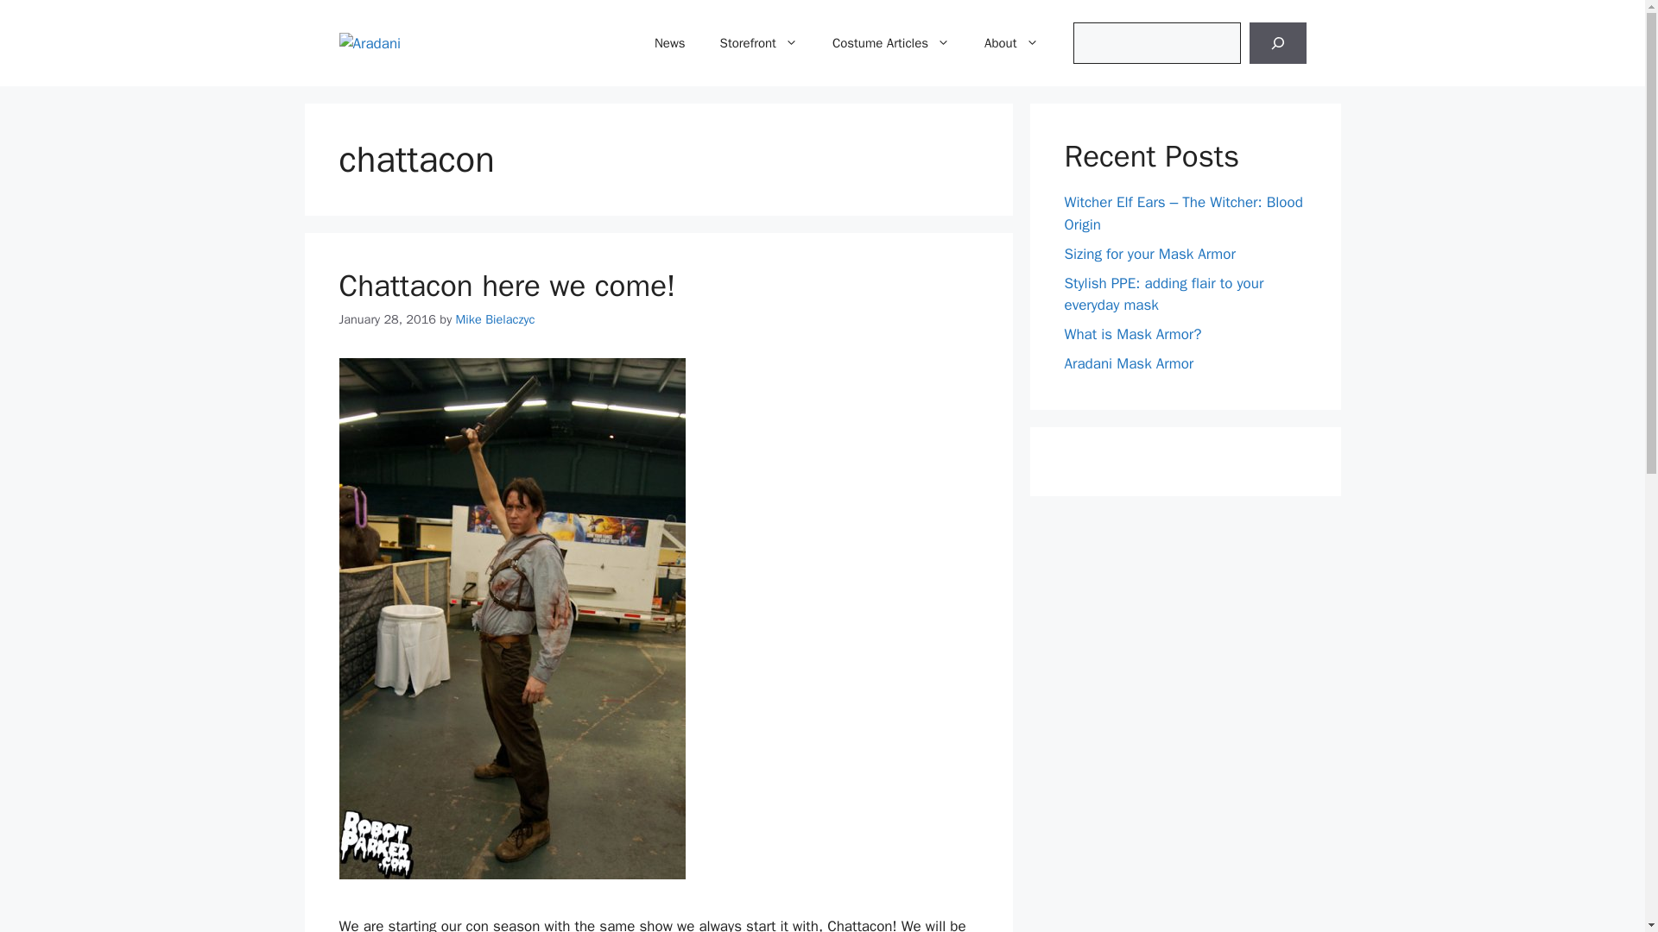 The height and width of the screenshot is (932, 1658). I want to click on Mike Bielaczyc, so click(496, 319).